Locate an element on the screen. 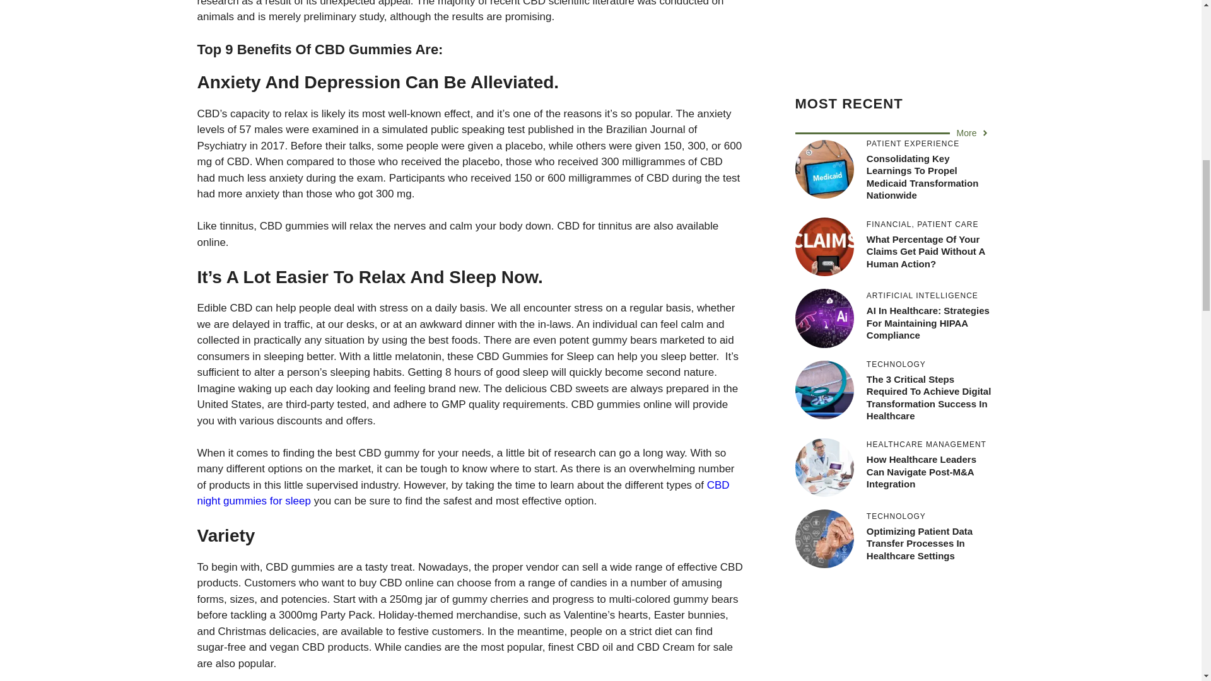 This screenshot has height=681, width=1211. CBD night gummies for sleep is located at coordinates (462, 493).